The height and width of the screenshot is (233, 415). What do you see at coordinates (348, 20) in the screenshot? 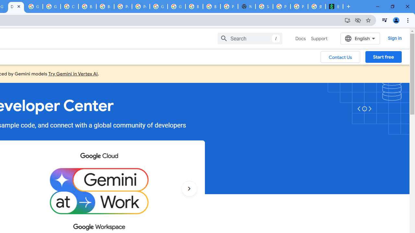
I see `Install Google Cloud` at bounding box center [348, 20].